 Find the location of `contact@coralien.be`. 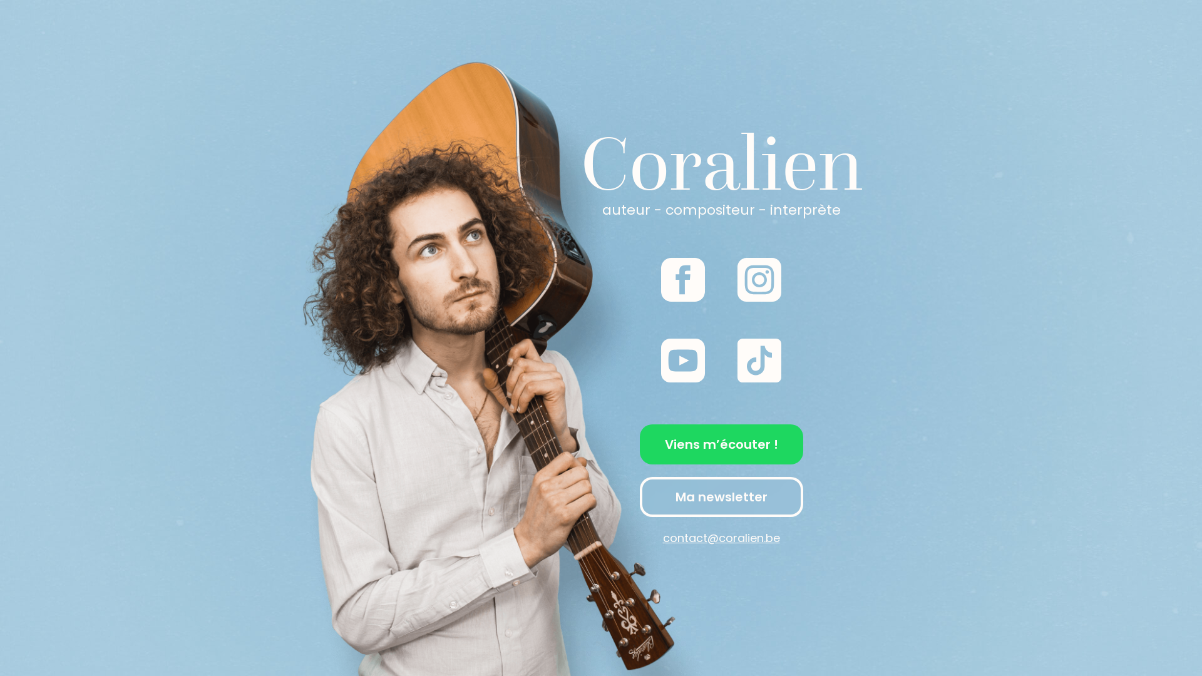

contact@coralien.be is located at coordinates (721, 538).